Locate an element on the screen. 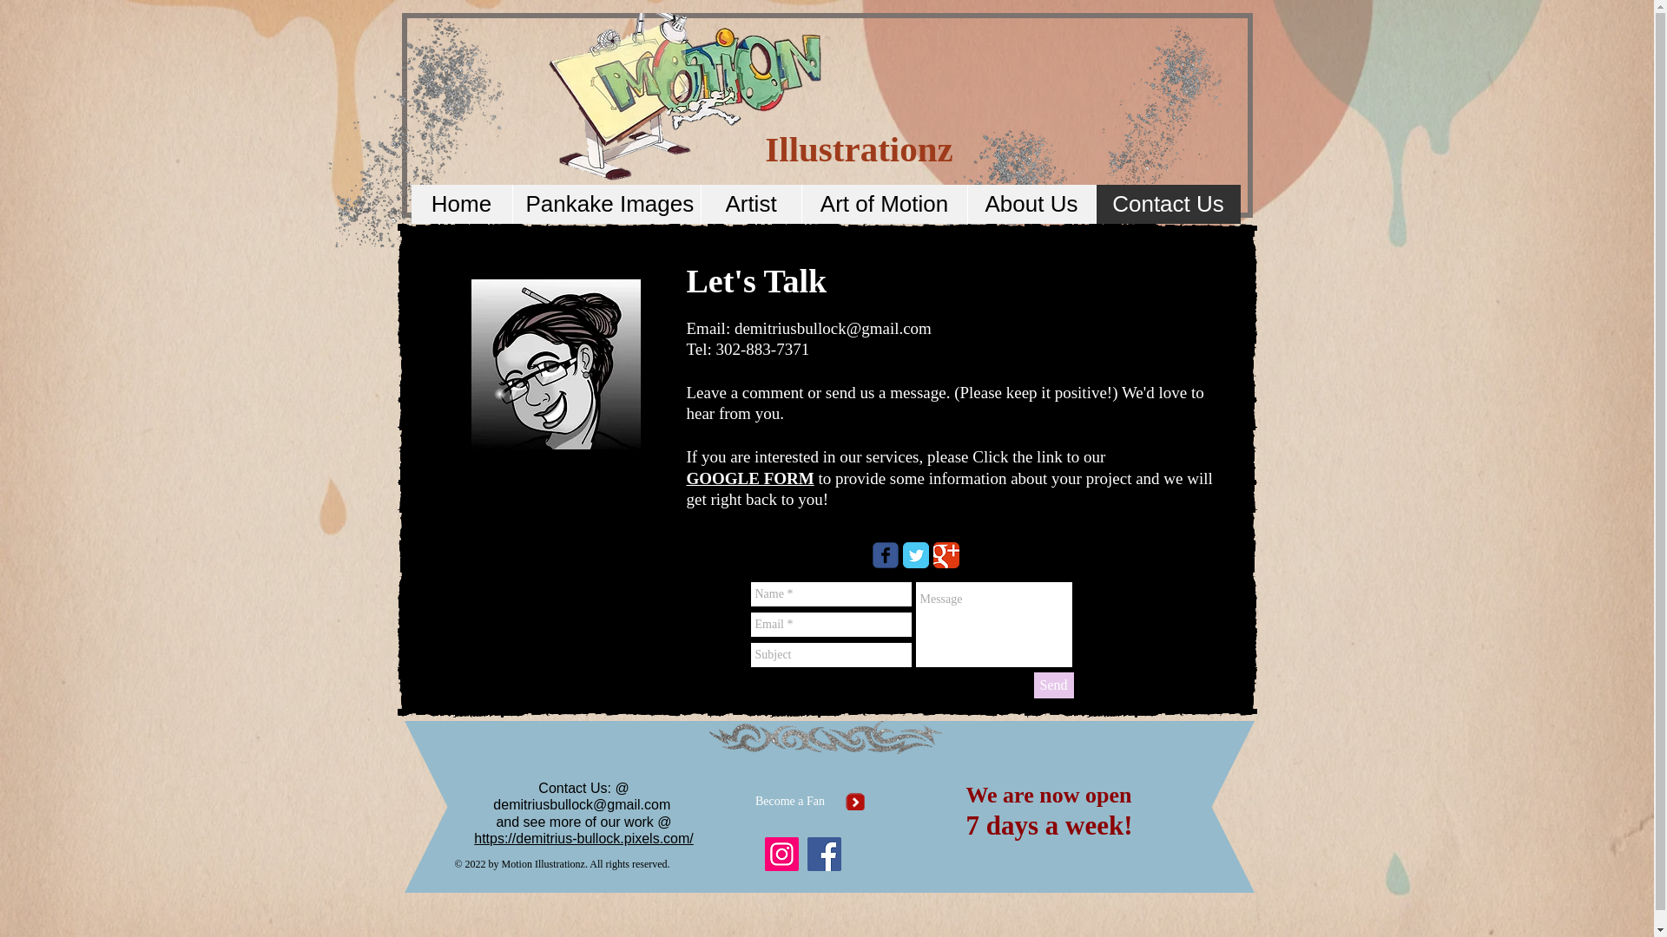 The height and width of the screenshot is (937, 1667). We are now open is located at coordinates (1048, 795).